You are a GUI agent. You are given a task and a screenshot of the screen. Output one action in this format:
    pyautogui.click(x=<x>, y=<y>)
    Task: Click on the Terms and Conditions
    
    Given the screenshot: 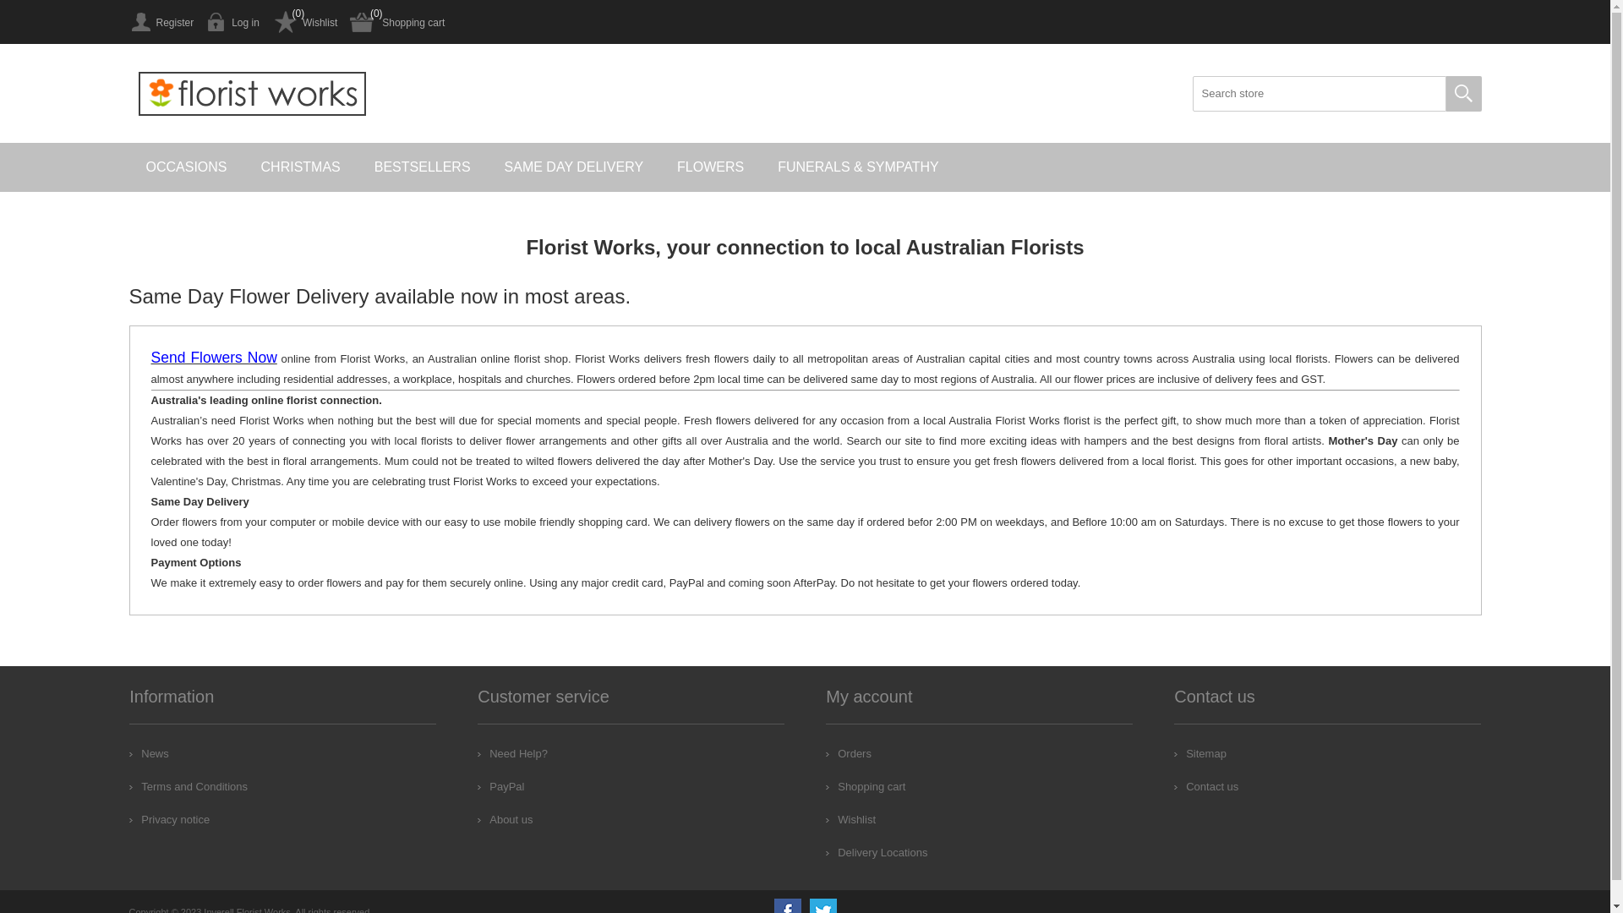 What is the action you would take?
    pyautogui.click(x=189, y=786)
    